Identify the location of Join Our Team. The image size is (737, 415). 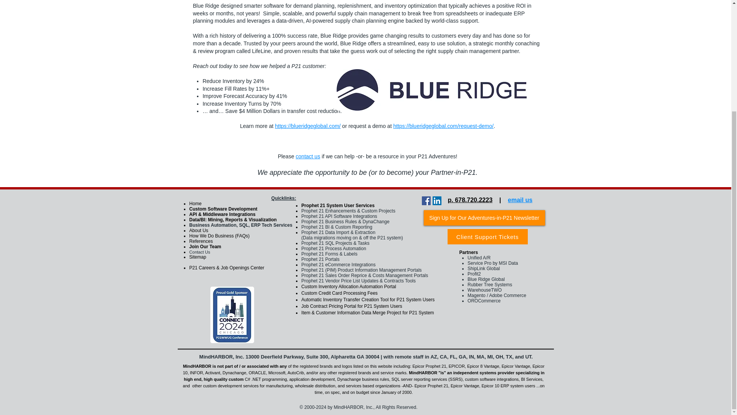
(205, 247).